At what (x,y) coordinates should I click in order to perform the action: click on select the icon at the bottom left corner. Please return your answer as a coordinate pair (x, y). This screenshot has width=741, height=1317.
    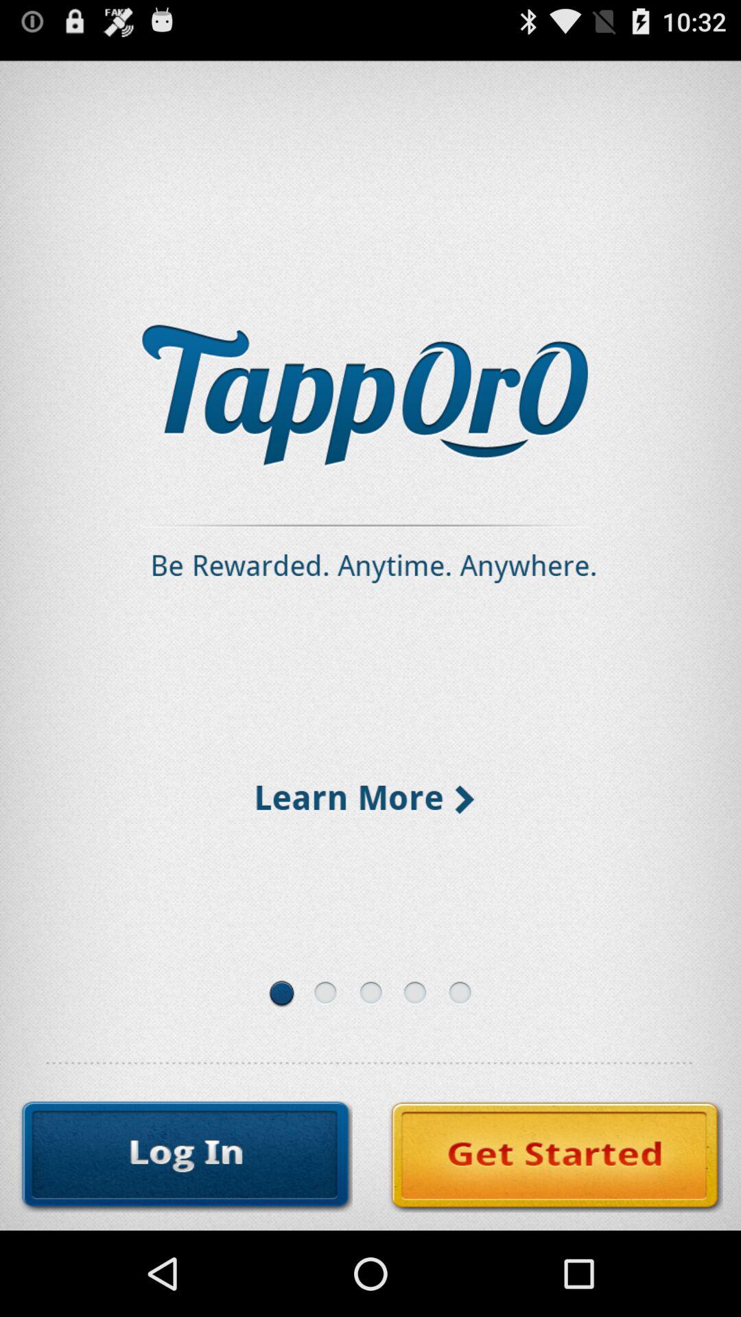
    Looking at the image, I should click on (185, 1156).